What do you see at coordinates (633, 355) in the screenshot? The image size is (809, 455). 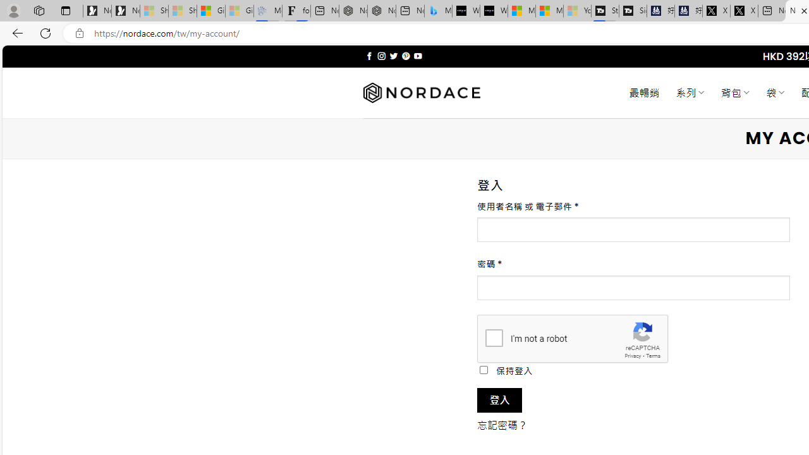 I see `Privacy` at bounding box center [633, 355].